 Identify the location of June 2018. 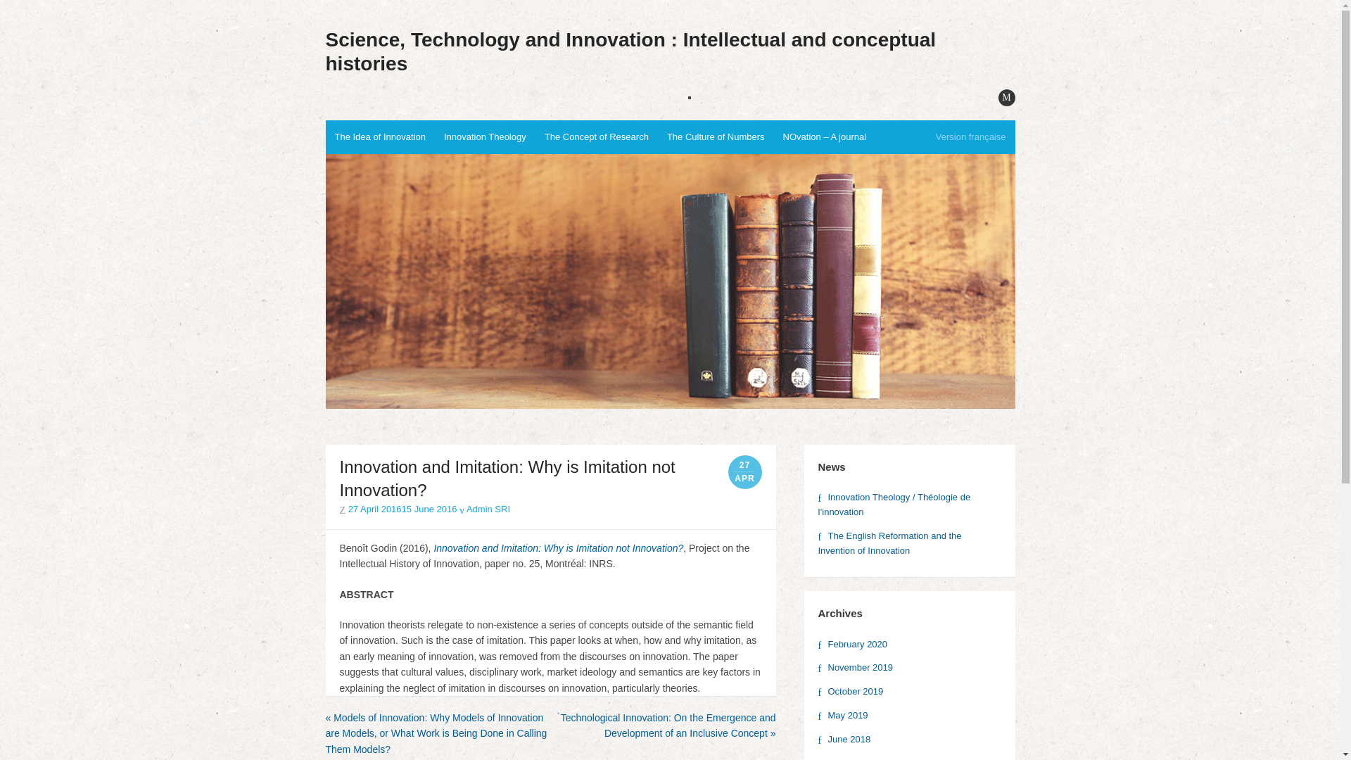
(843, 739).